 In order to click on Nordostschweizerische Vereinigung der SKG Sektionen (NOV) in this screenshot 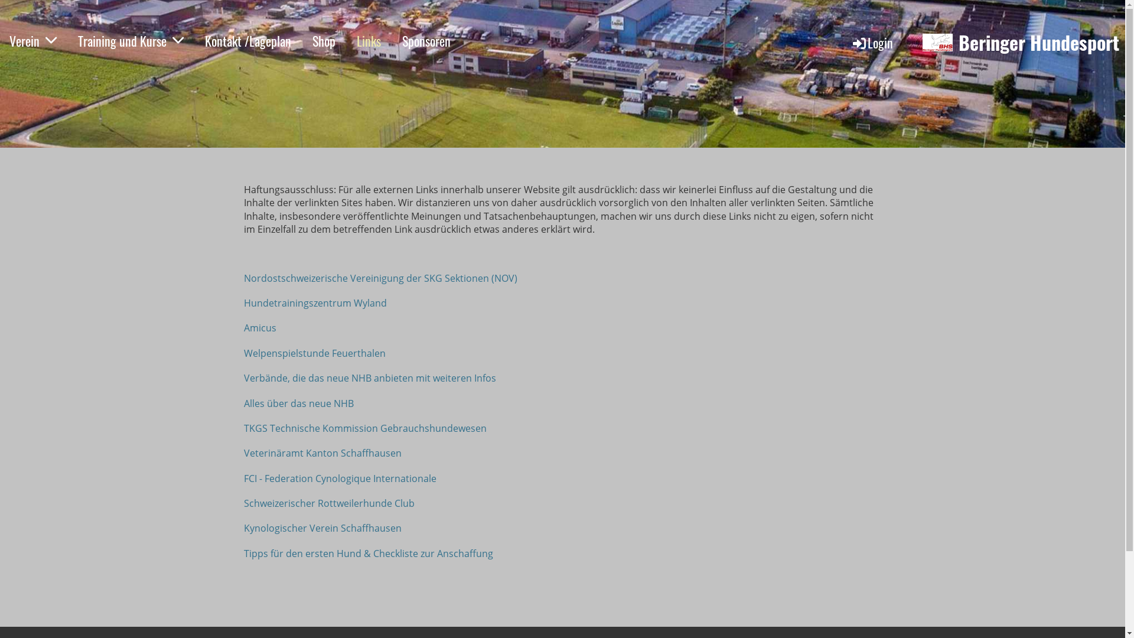, I will do `click(380, 278)`.